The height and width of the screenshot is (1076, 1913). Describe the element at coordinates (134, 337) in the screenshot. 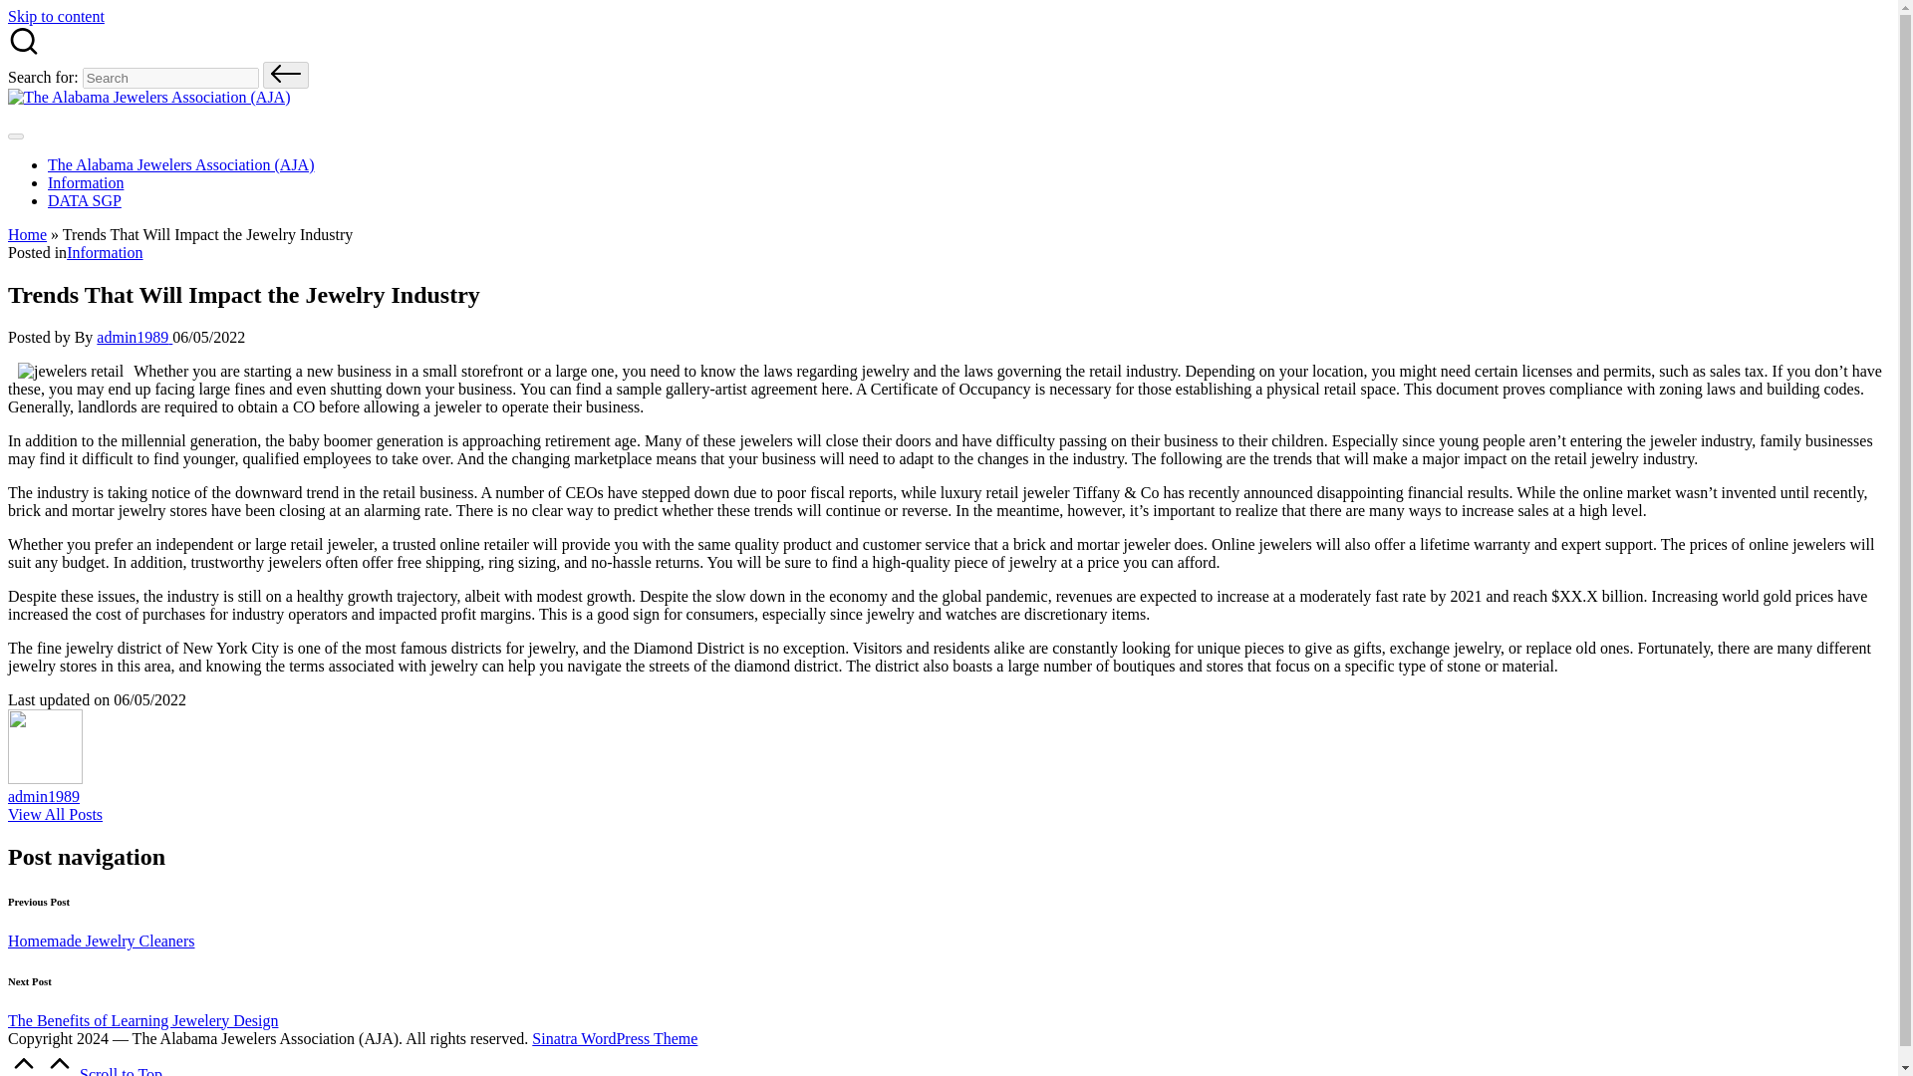

I see `View all posts by admin1989` at that location.